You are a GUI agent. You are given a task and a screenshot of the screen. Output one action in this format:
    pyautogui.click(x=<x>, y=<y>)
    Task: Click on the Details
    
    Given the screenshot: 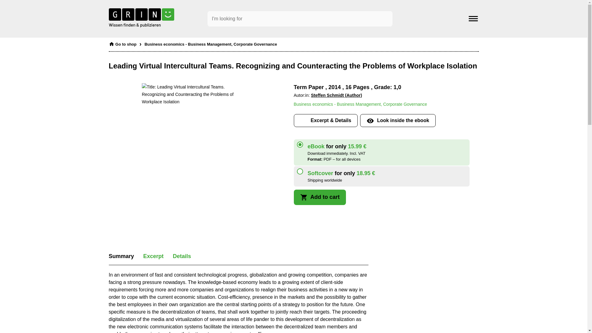 What is the action you would take?
    pyautogui.click(x=182, y=256)
    